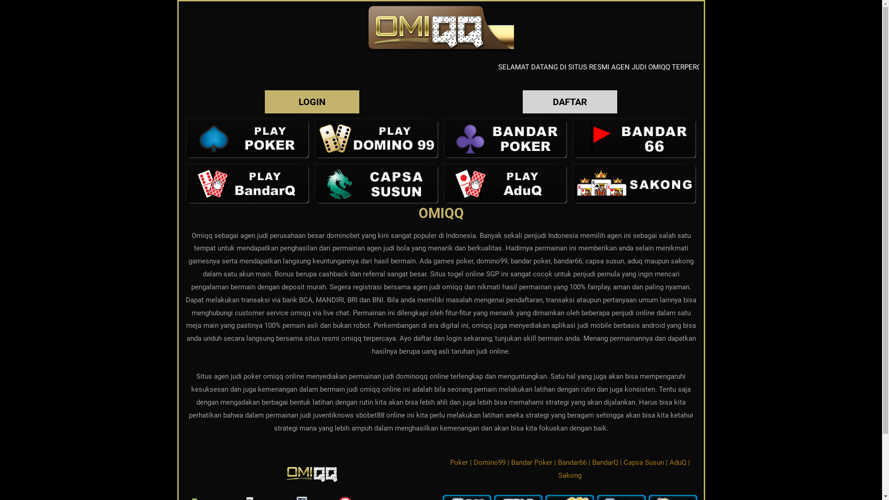 This screenshot has height=500, width=889. I want to click on agen judi bola, so click(388, 248).